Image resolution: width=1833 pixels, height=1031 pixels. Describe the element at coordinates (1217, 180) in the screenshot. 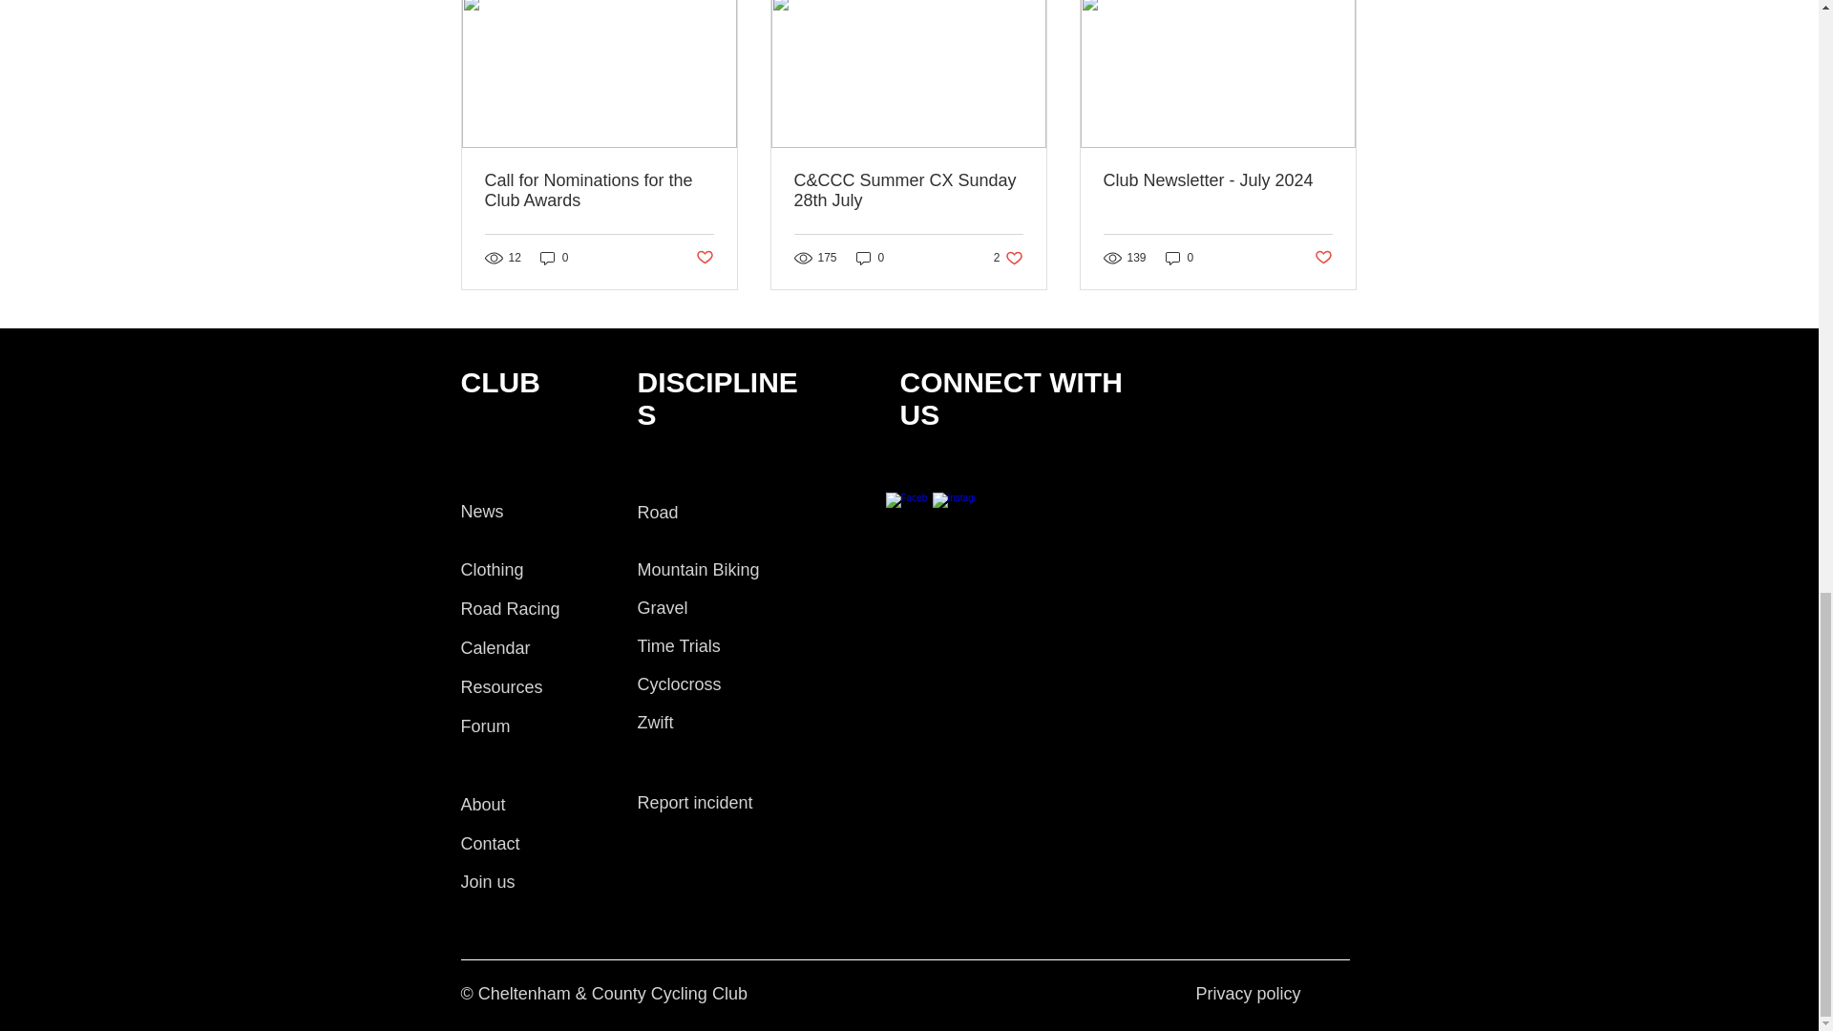

I see `Club Newsletter - July 2024` at that location.